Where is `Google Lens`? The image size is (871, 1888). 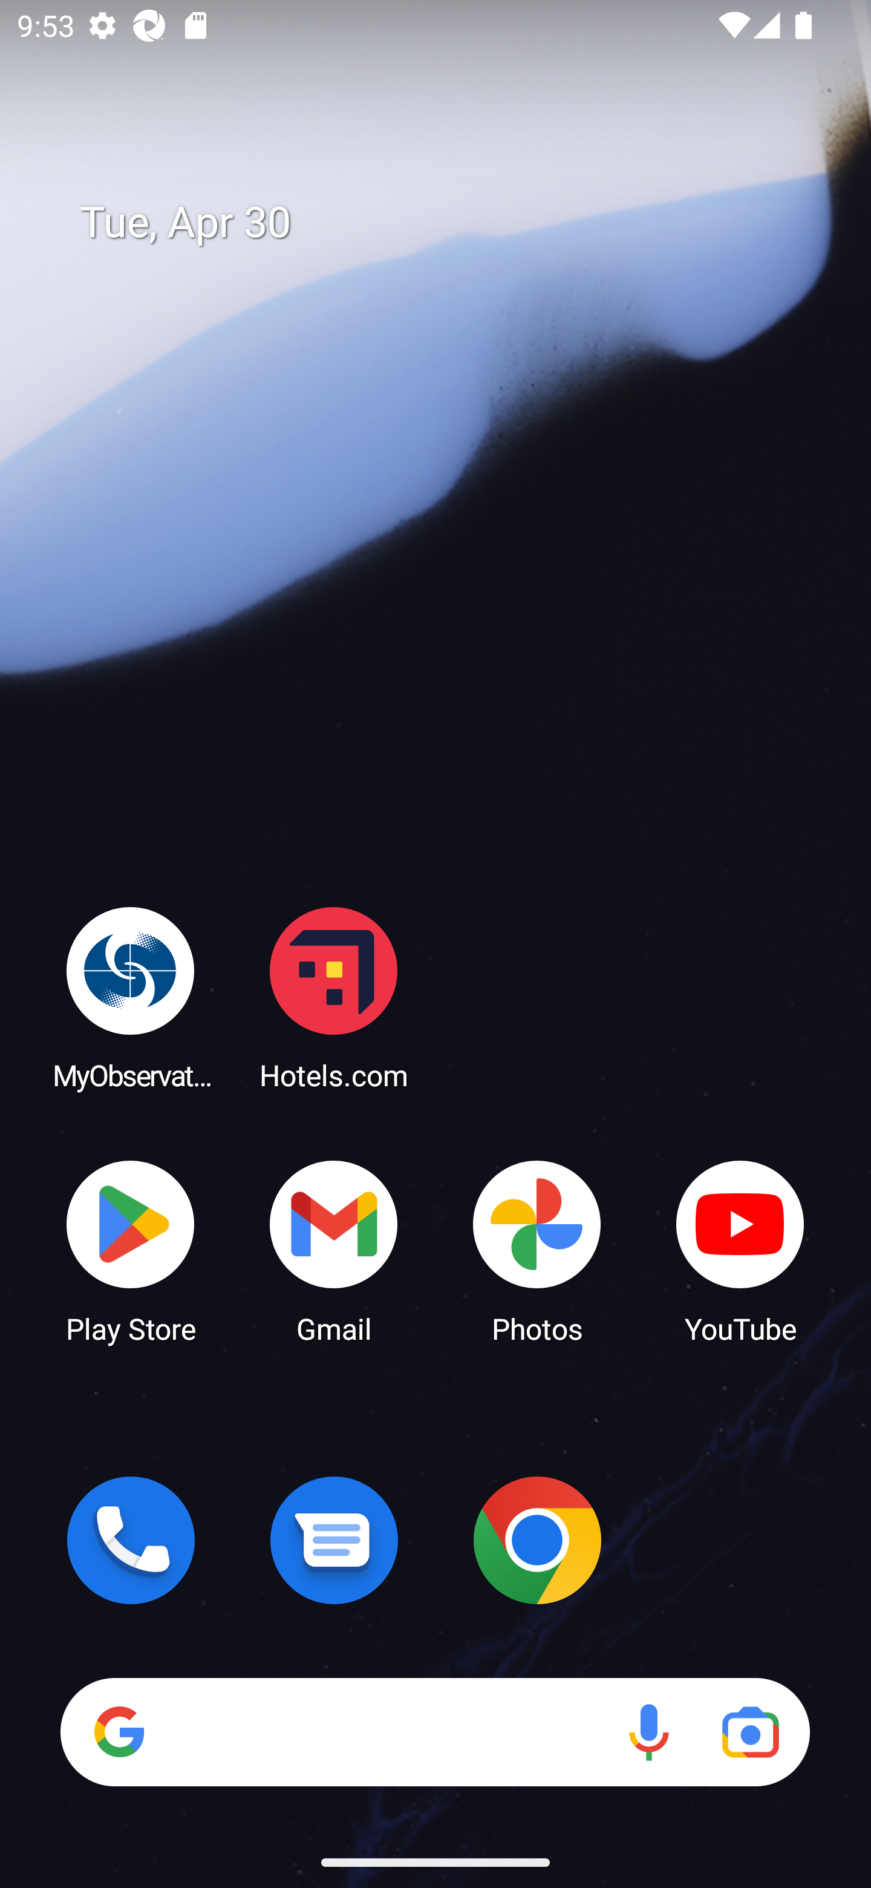 Google Lens is located at coordinates (750, 1732).